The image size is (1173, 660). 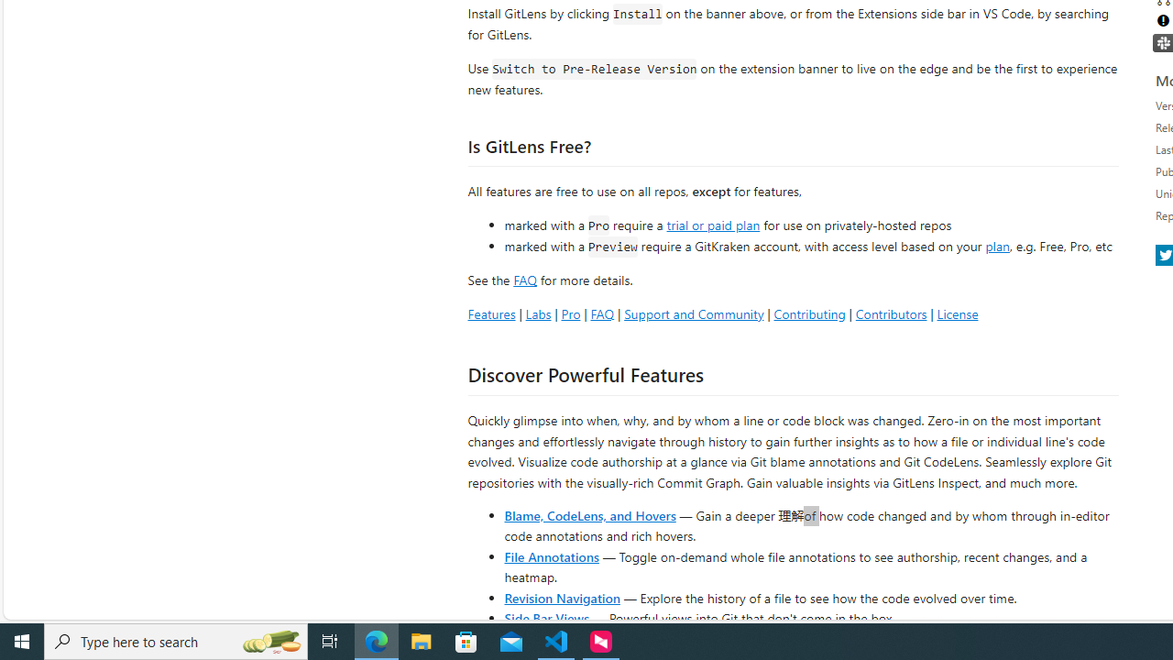 What do you see at coordinates (601, 313) in the screenshot?
I see `FAQ` at bounding box center [601, 313].